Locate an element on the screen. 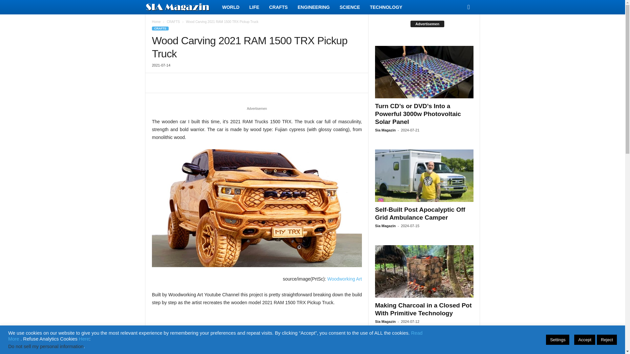 The width and height of the screenshot is (630, 354). CRAFTS is located at coordinates (160, 28).